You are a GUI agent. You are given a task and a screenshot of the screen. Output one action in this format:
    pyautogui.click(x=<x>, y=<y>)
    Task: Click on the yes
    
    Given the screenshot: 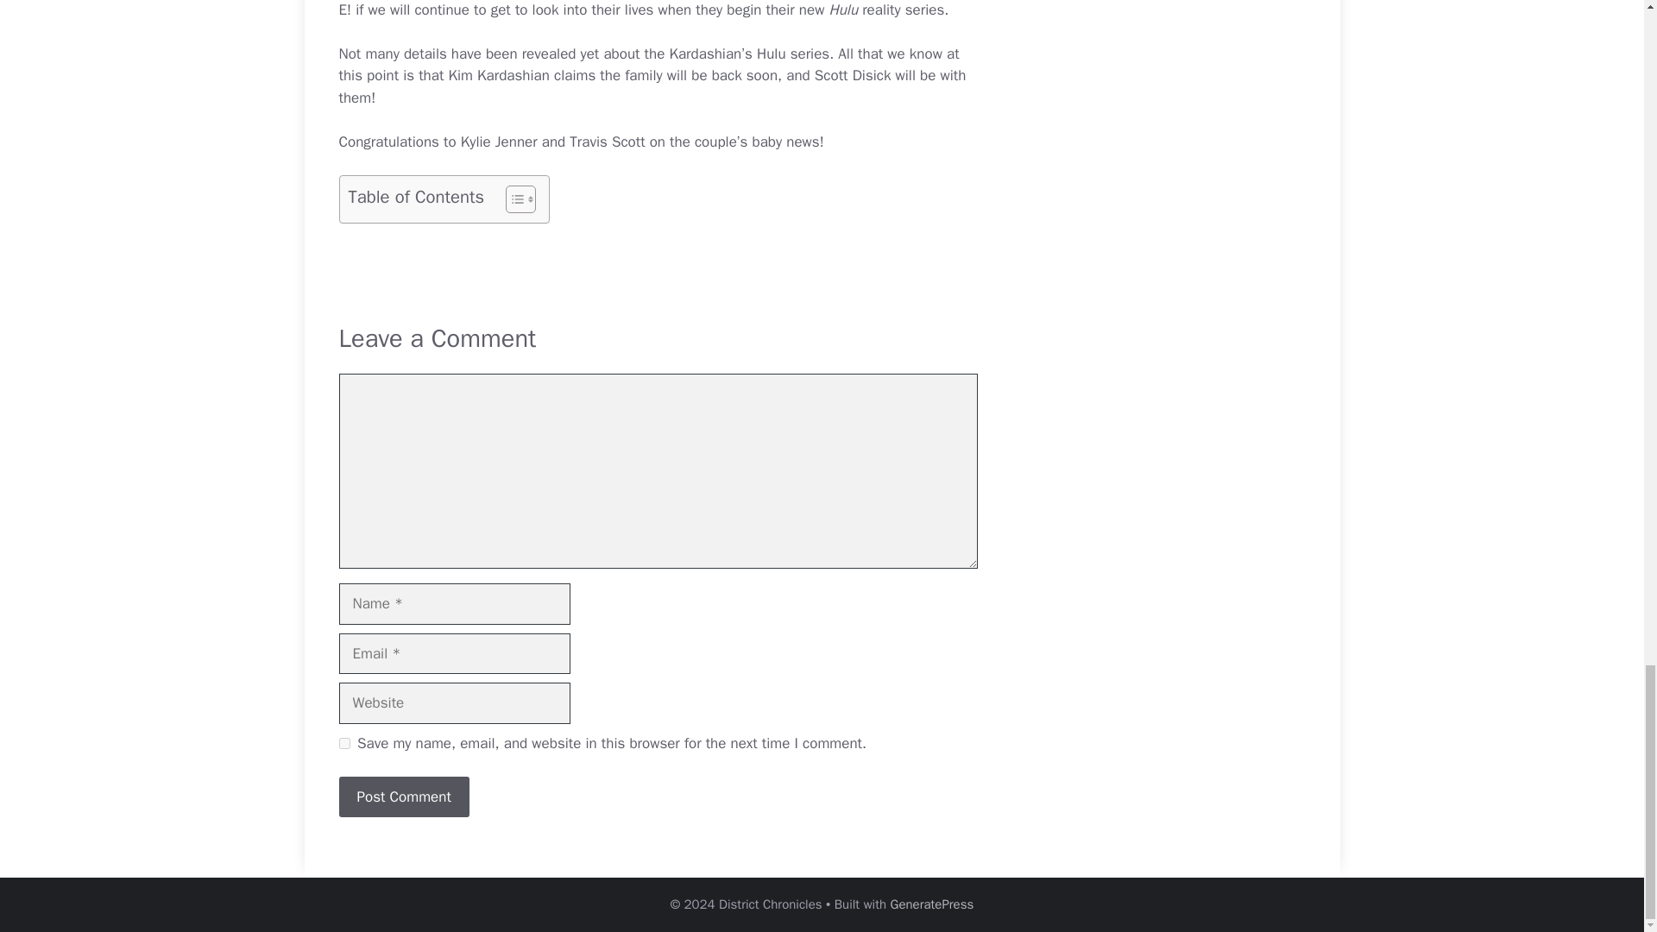 What is the action you would take?
    pyautogui.click(x=343, y=744)
    